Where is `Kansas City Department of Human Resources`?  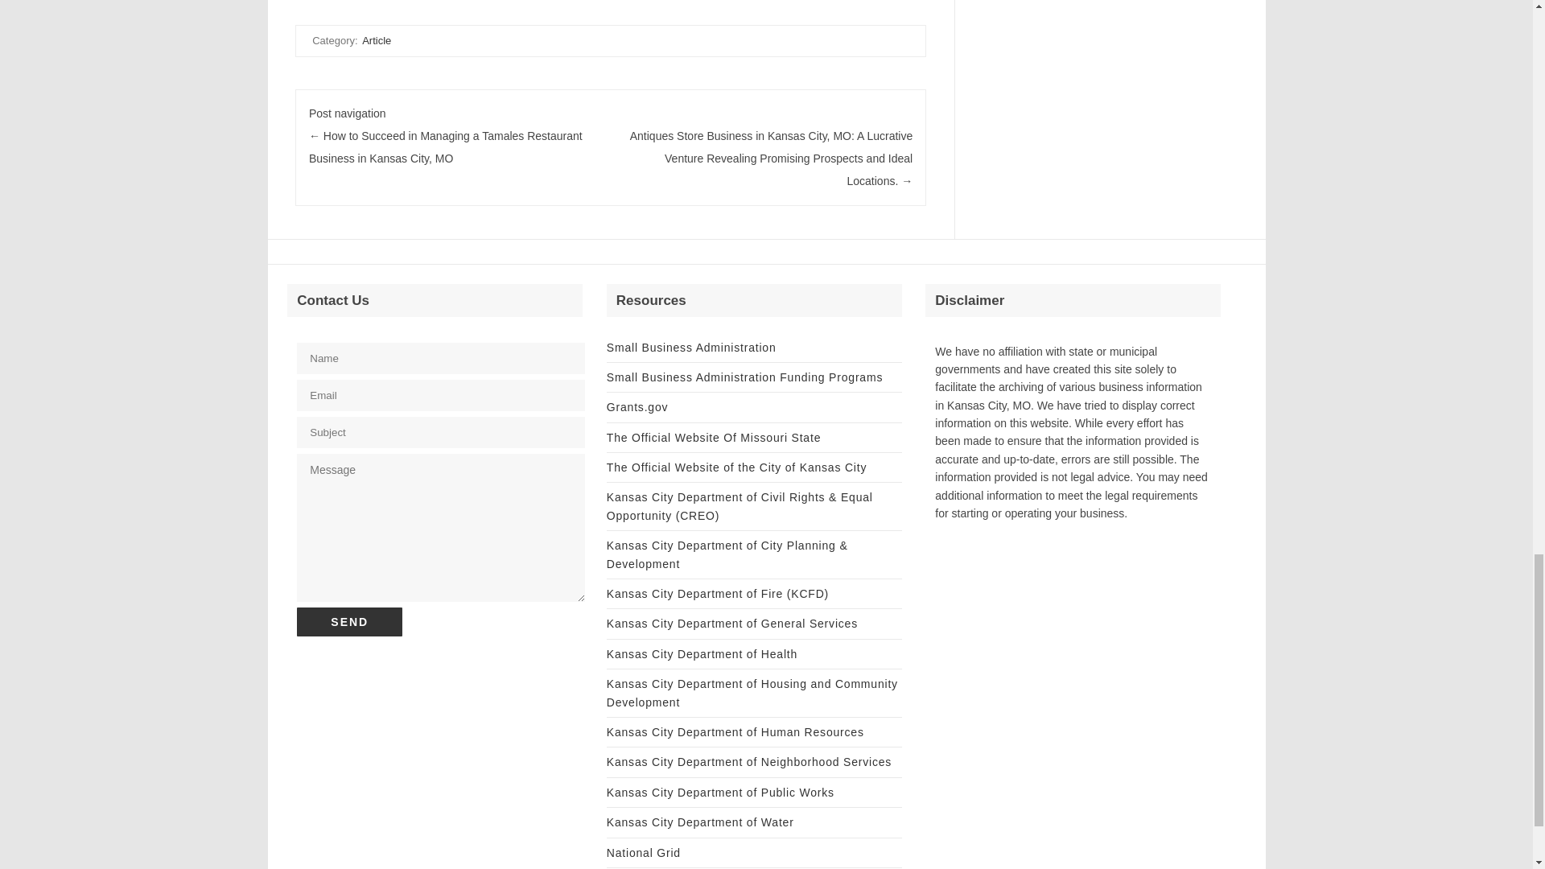
Kansas City Department of Human Resources is located at coordinates (735, 732).